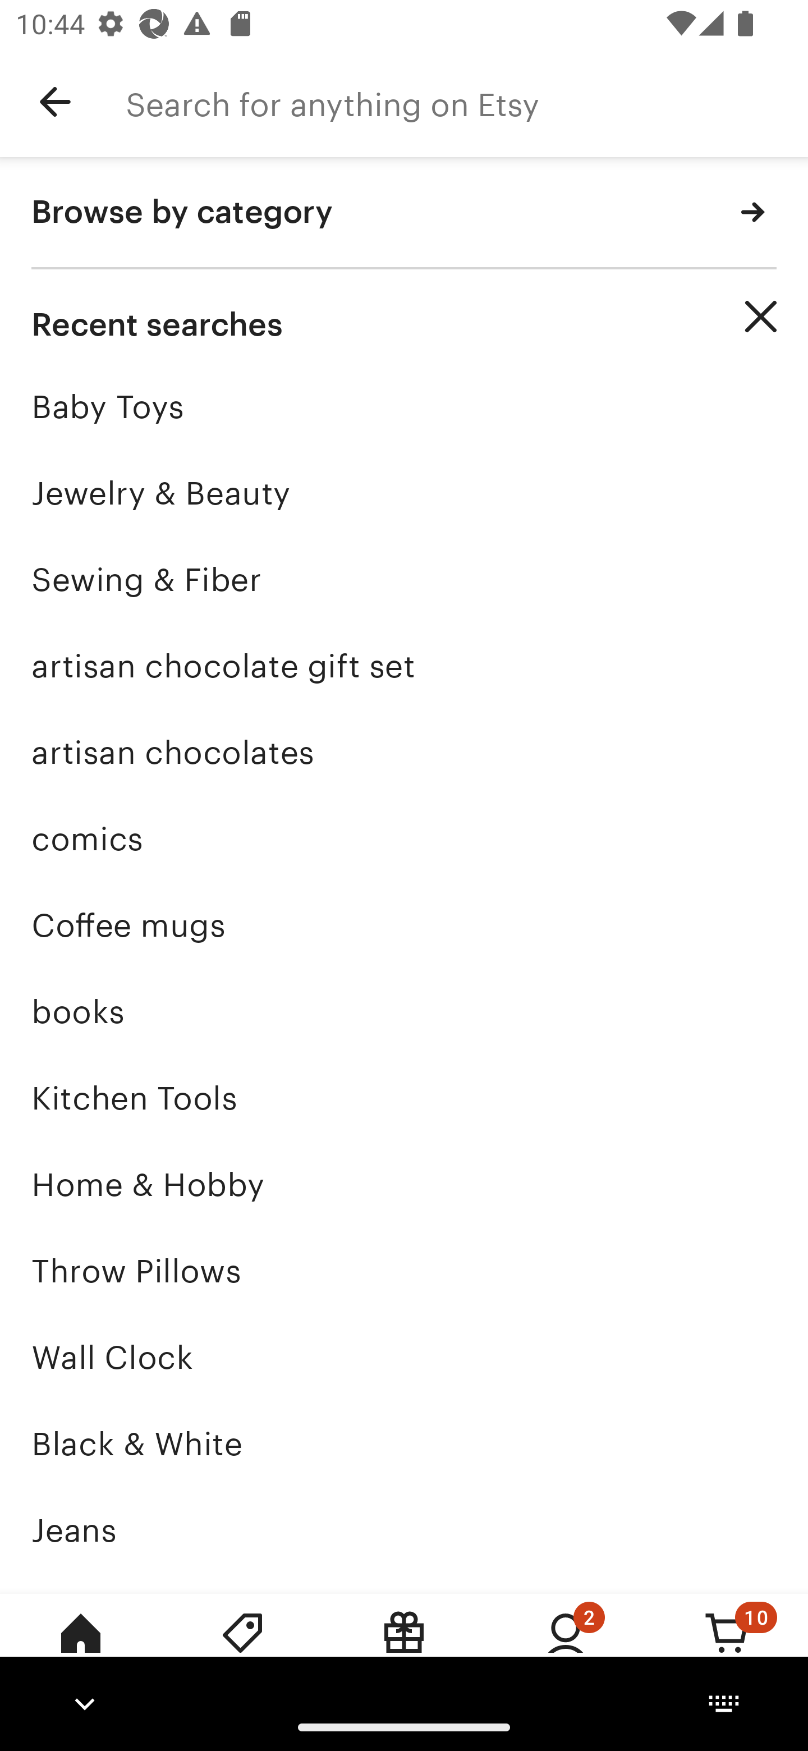  What do you see at coordinates (404, 493) in the screenshot?
I see `Jewelry & Beauty` at bounding box center [404, 493].